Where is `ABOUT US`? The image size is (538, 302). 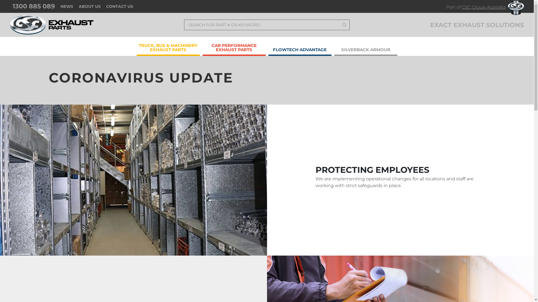 ABOUT US is located at coordinates (90, 6).